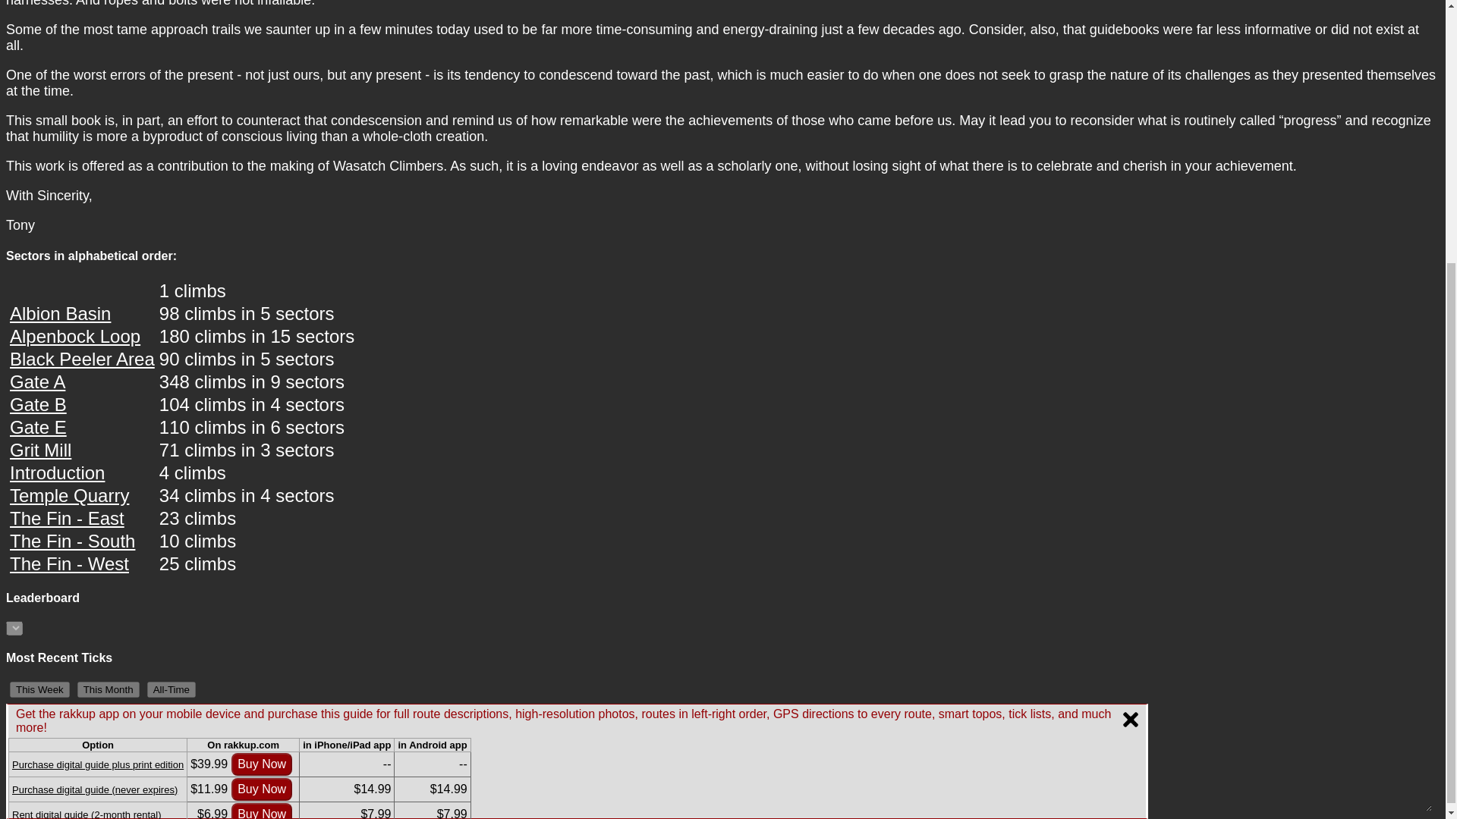  I want to click on Buy Now, so click(262, 431).